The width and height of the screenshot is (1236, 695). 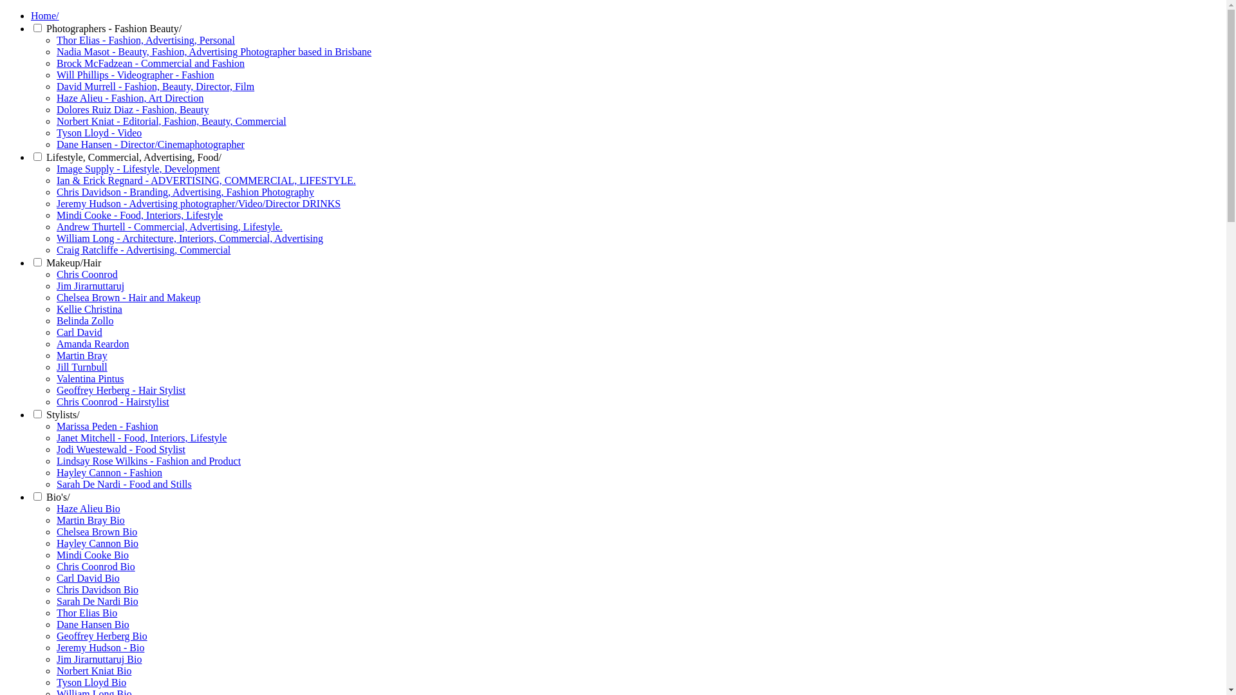 What do you see at coordinates (151, 144) in the screenshot?
I see `Dane Hansen - Director/Cinemaphotographer` at bounding box center [151, 144].